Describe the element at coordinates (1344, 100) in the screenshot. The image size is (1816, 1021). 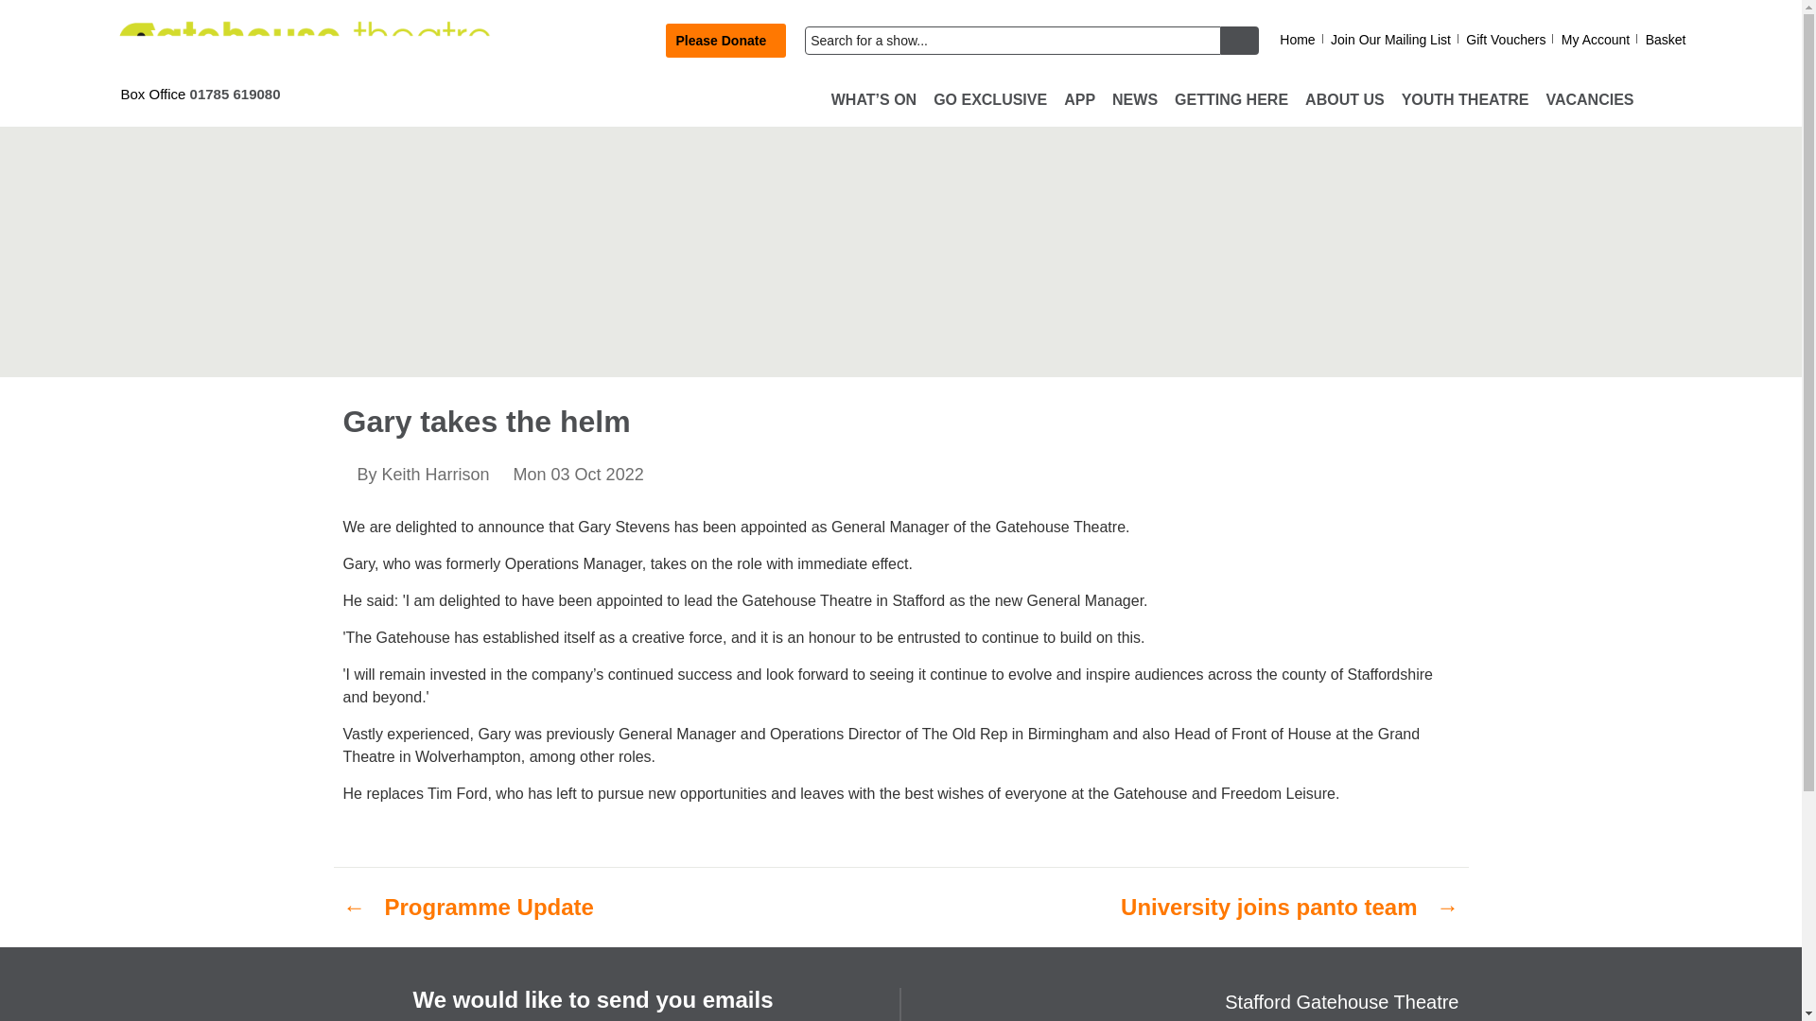
I see `About us` at that location.